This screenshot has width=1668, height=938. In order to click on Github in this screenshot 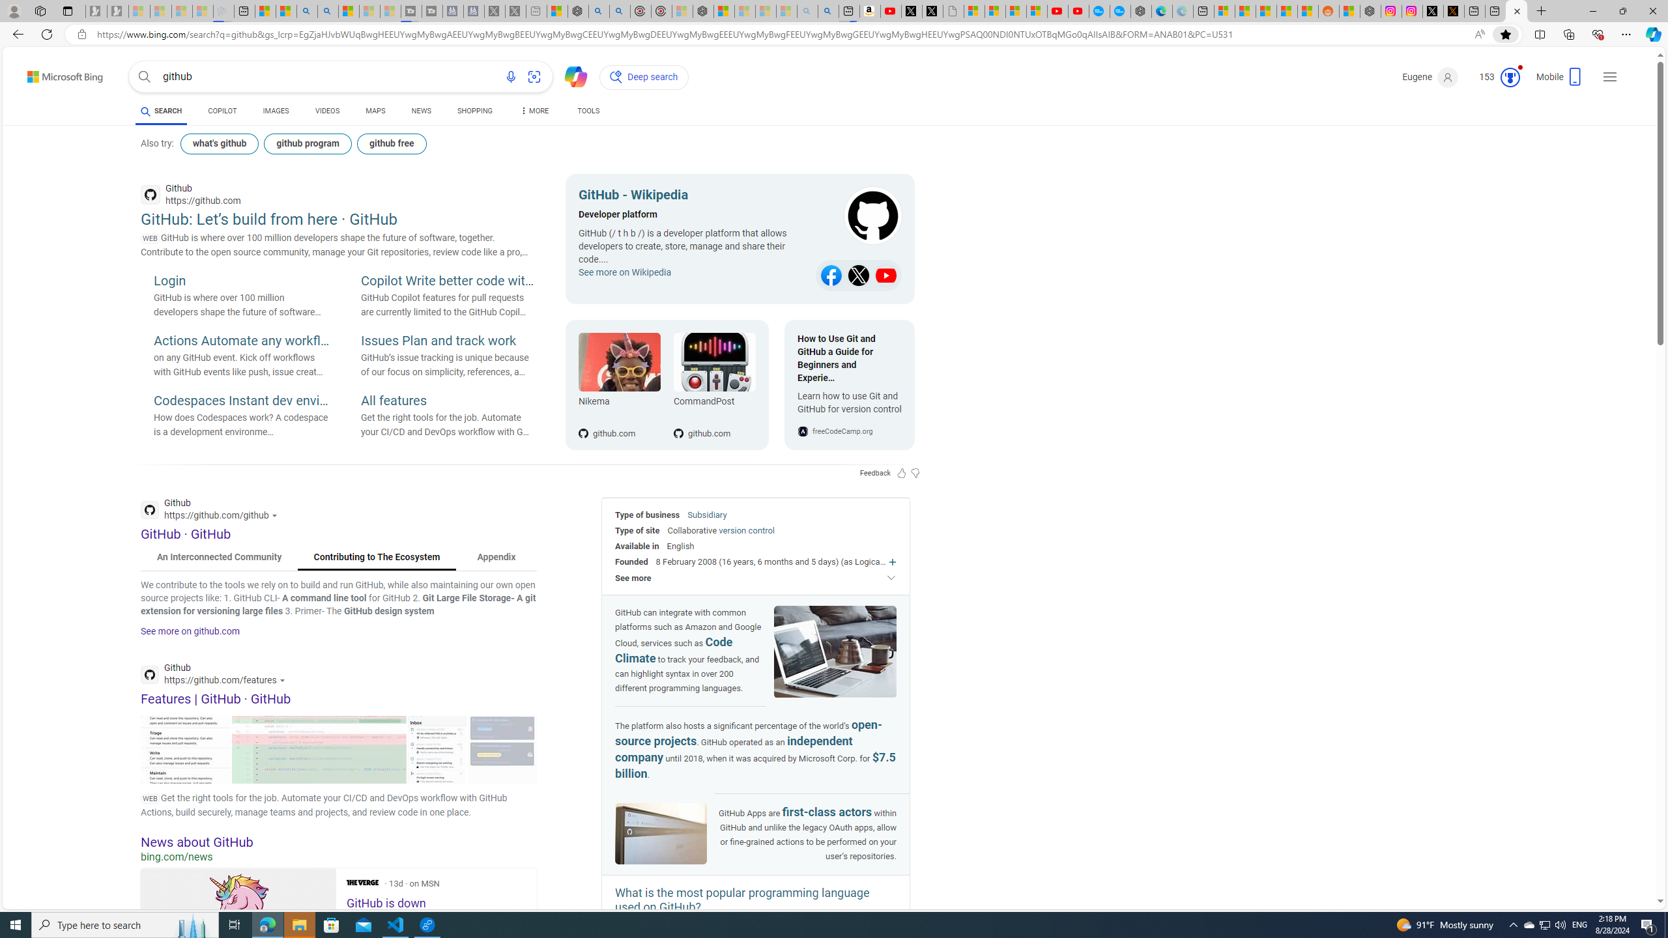, I will do `click(216, 675)`.